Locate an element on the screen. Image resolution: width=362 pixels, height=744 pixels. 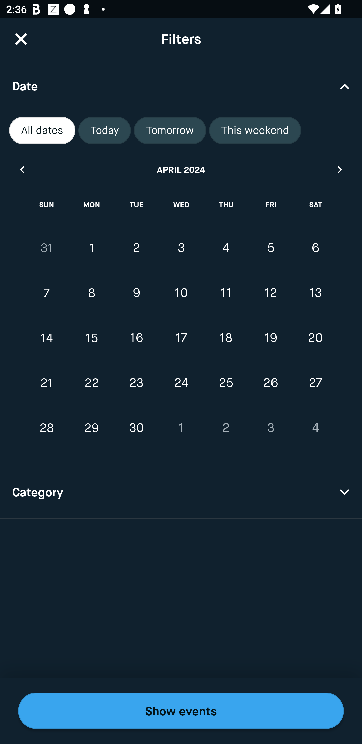
30 is located at coordinates (136, 428).